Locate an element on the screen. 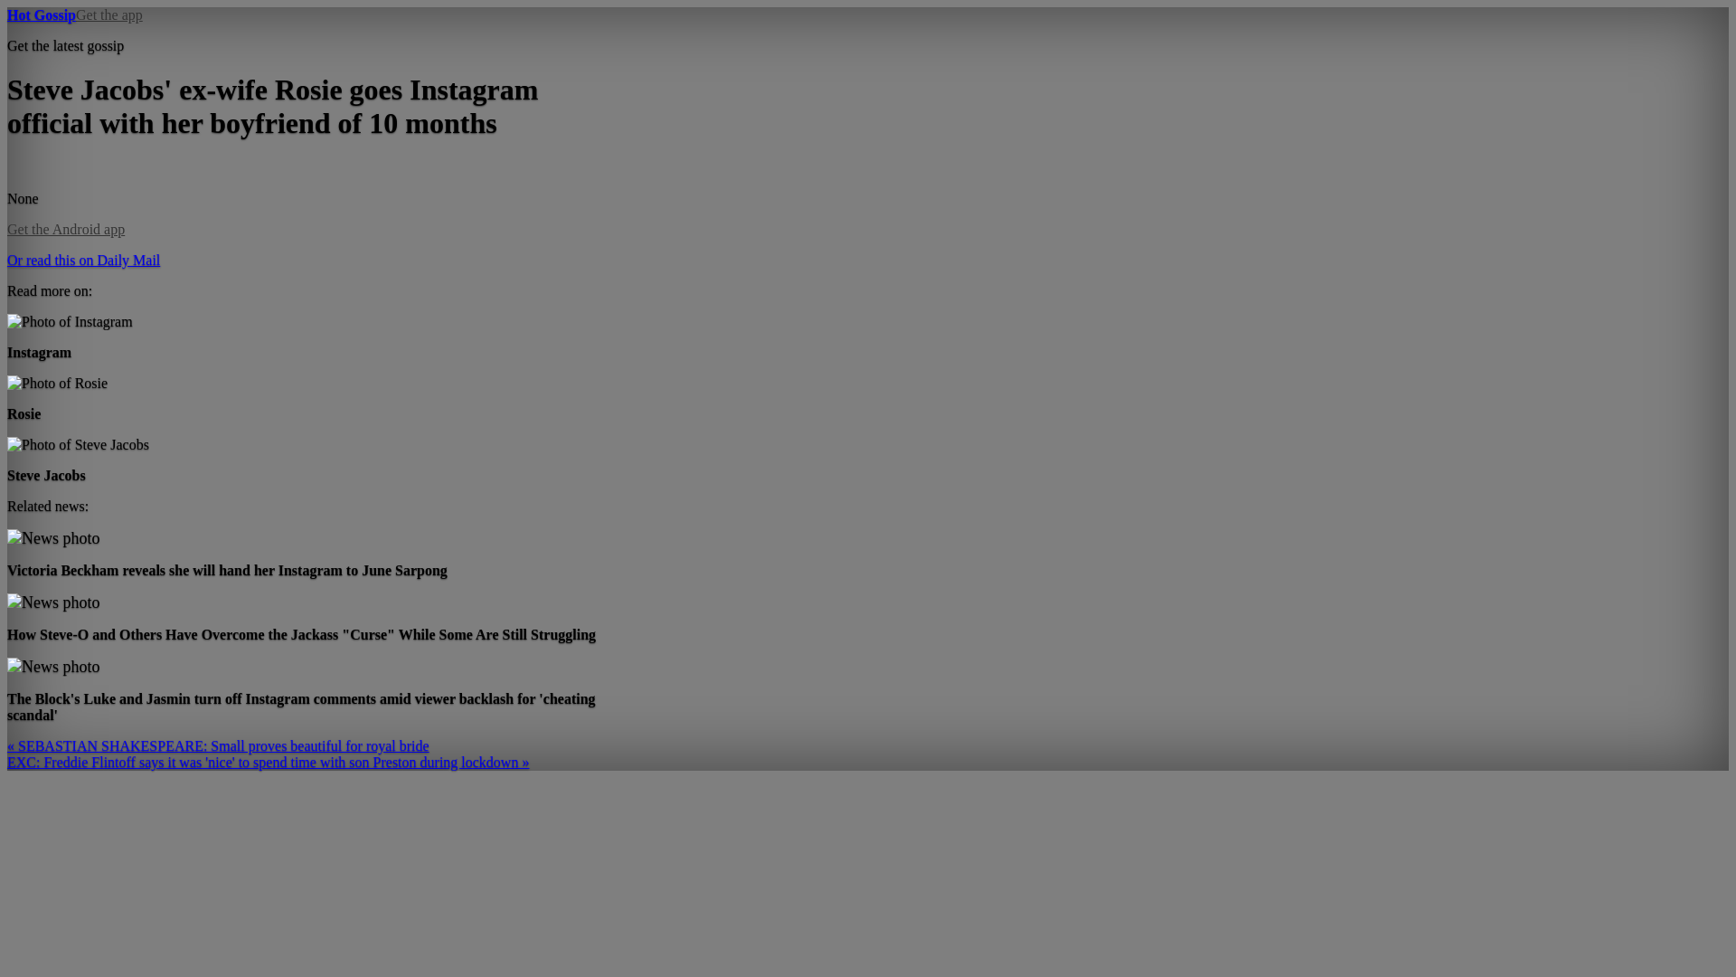 This screenshot has width=1736, height=977. Or read this on Daily Mail is located at coordinates (83, 259).